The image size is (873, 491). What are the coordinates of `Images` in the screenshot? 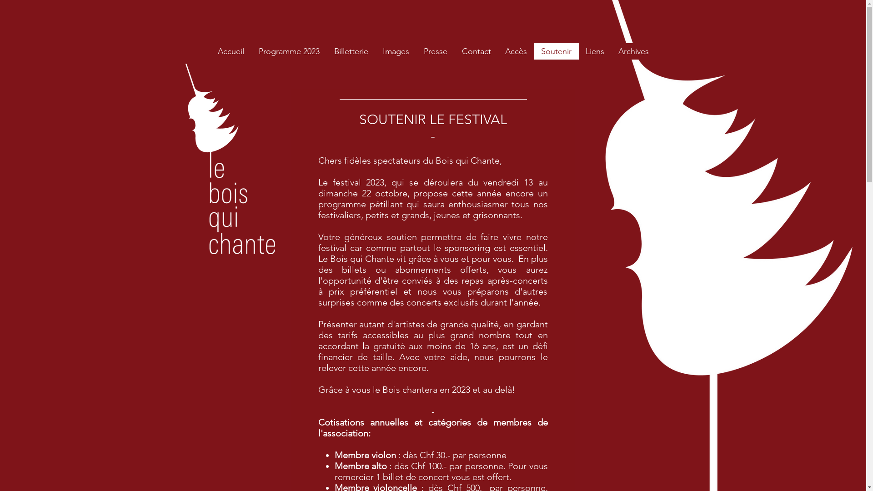 It's located at (396, 51).